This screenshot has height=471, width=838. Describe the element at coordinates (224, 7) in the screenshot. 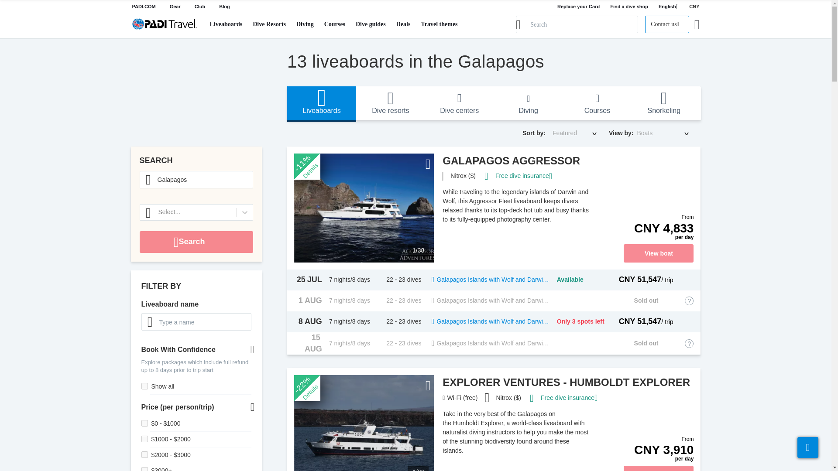

I see `Blog` at that location.